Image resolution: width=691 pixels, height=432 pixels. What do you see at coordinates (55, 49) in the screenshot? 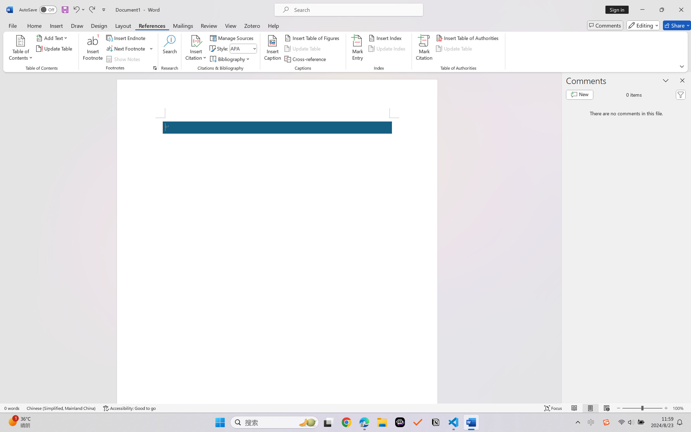
I see `Update Table...` at bounding box center [55, 49].